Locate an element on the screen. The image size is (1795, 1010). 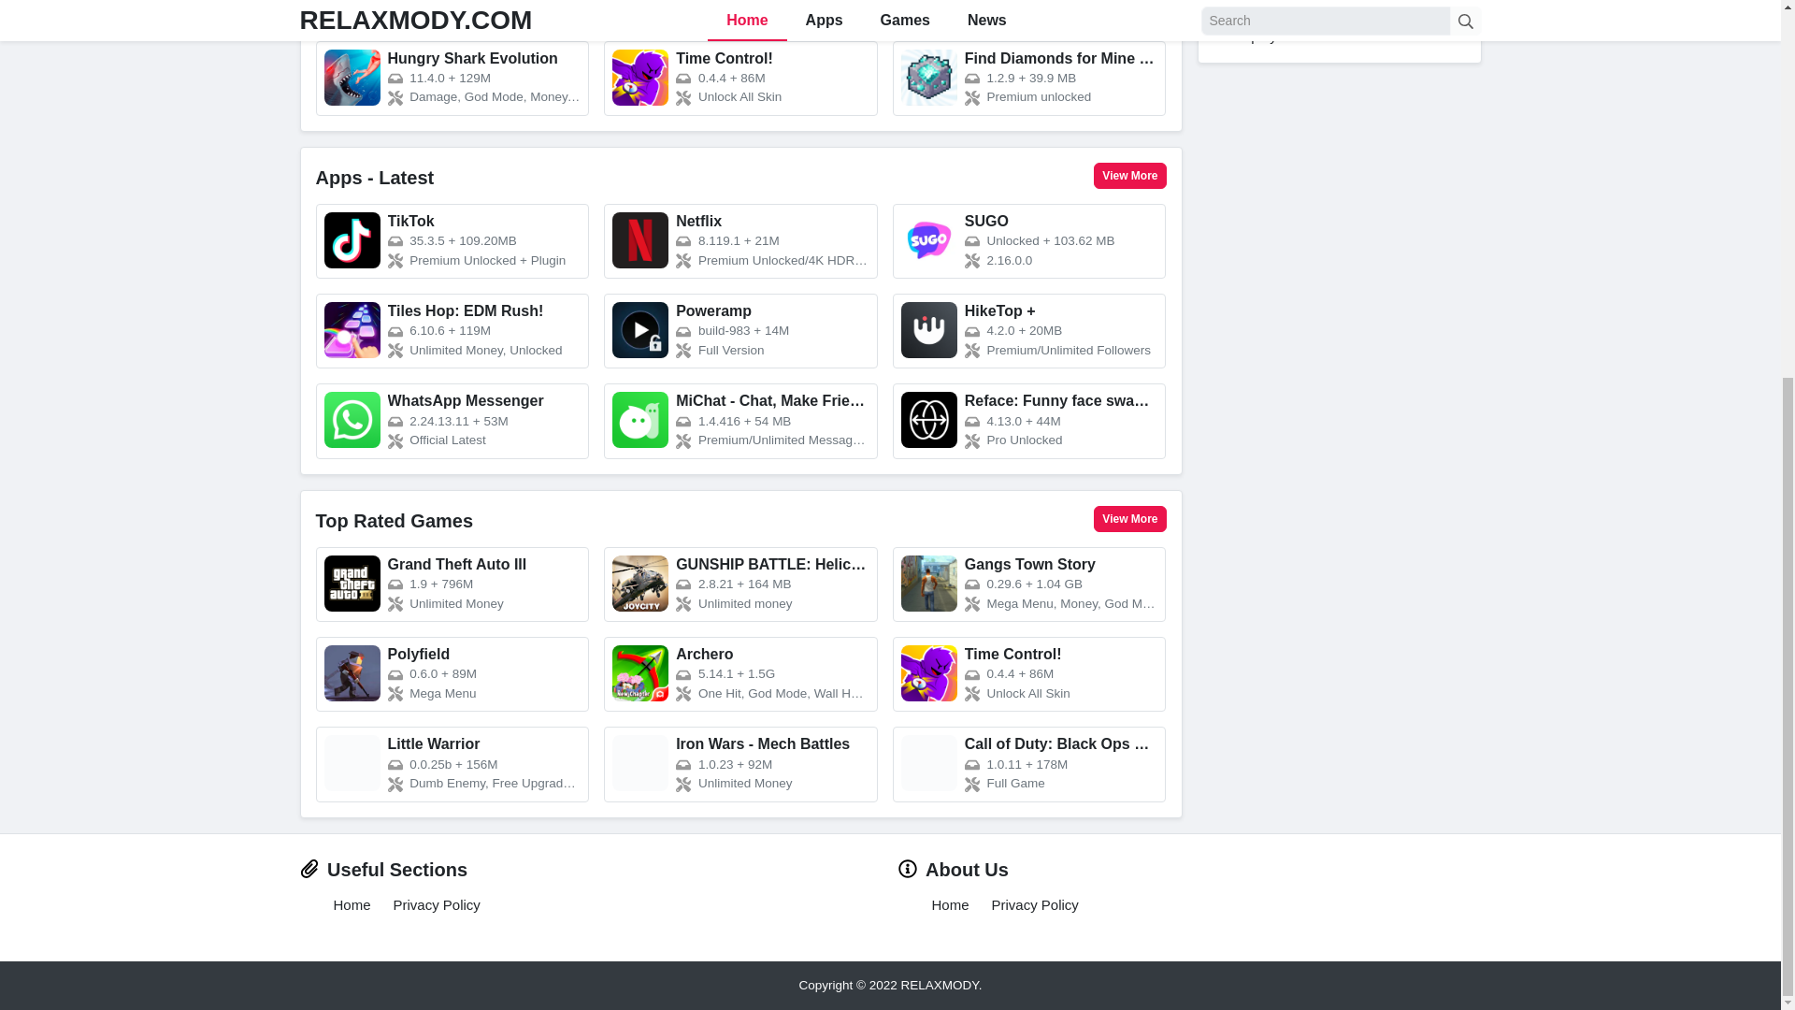
Top Rated Games is located at coordinates (395, 521).